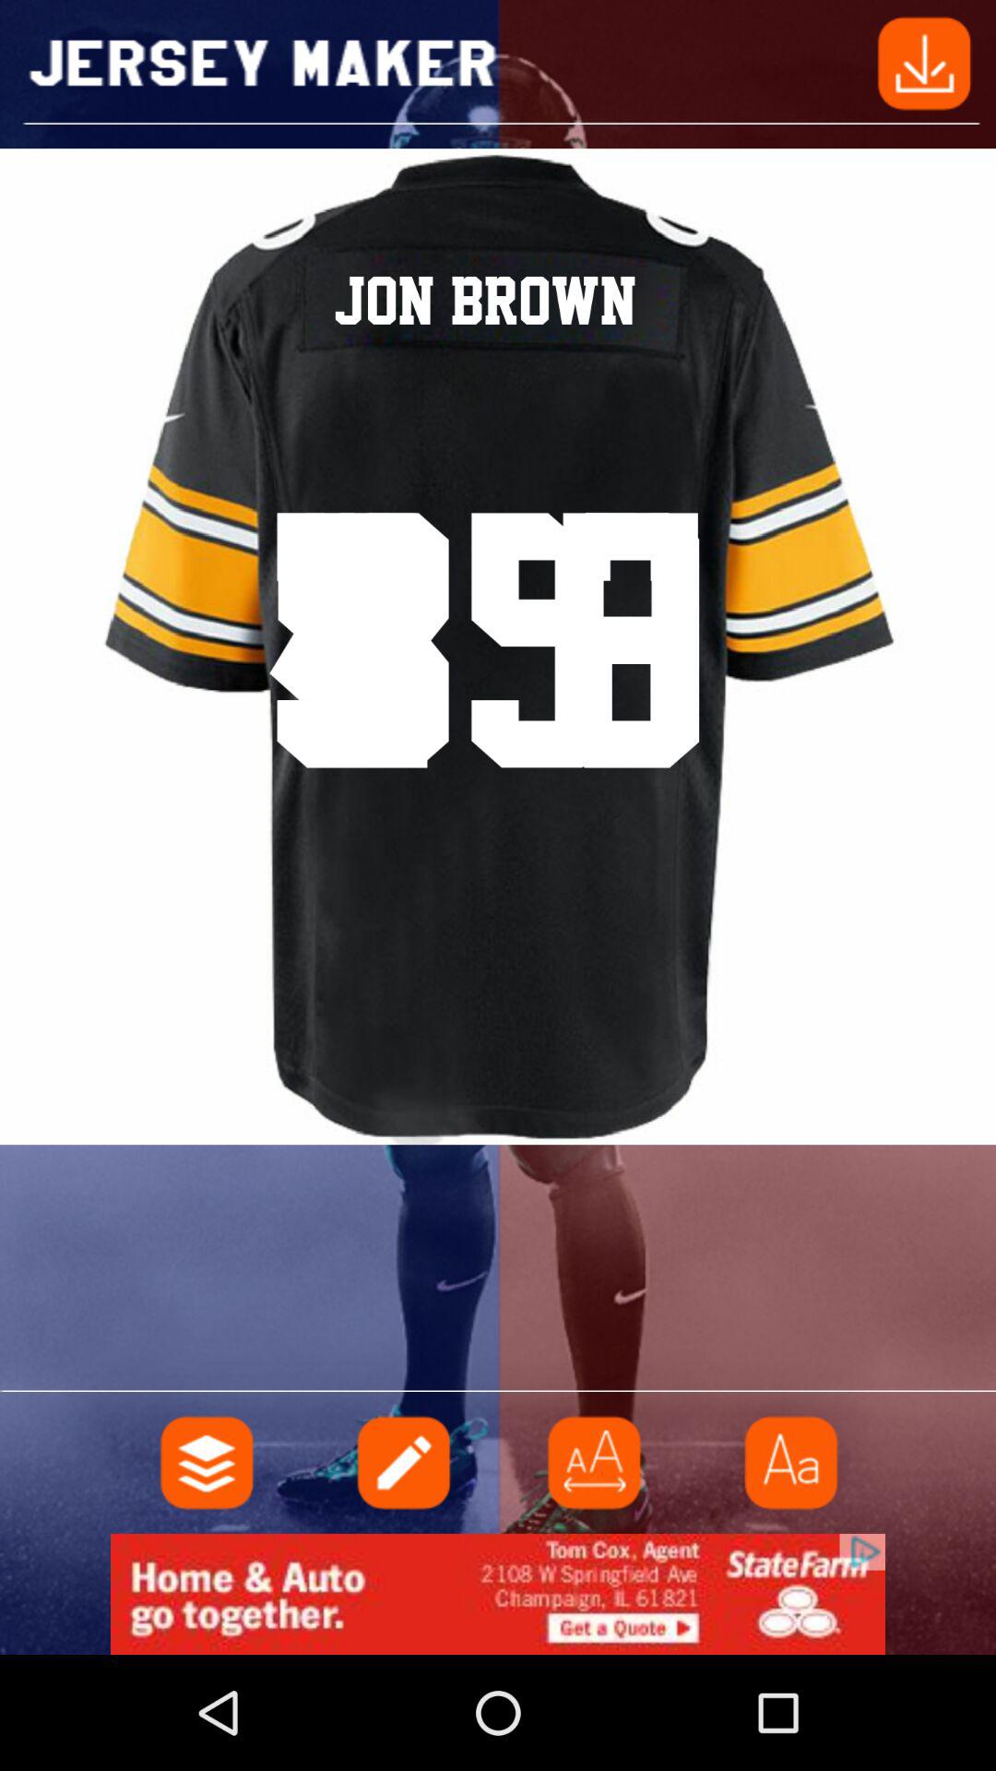 The image size is (996, 1771). What do you see at coordinates (788, 1463) in the screenshot?
I see `choose text` at bounding box center [788, 1463].